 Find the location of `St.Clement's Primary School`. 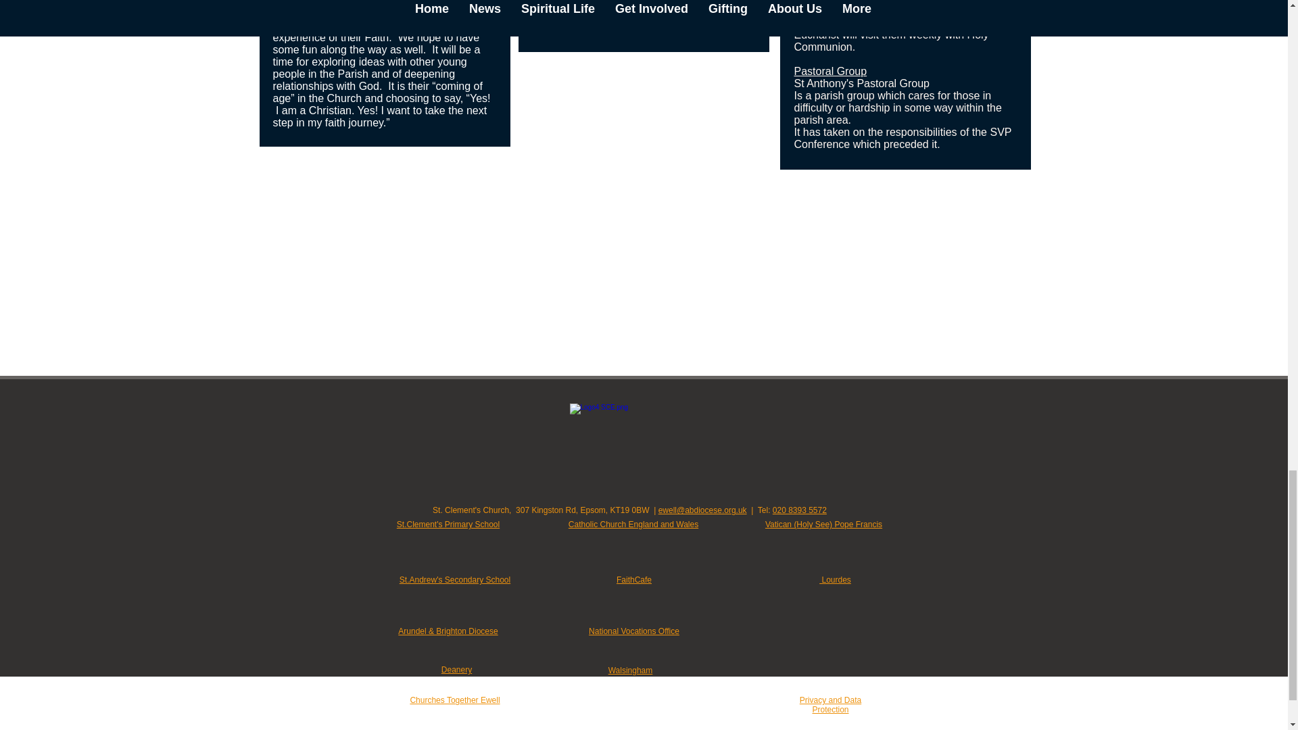

St.Clement's Primary School is located at coordinates (448, 525).